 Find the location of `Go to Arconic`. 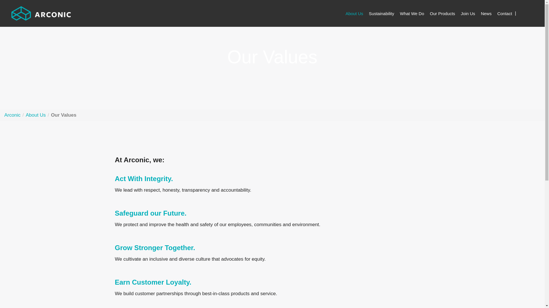

Go to Arconic is located at coordinates (41, 13).